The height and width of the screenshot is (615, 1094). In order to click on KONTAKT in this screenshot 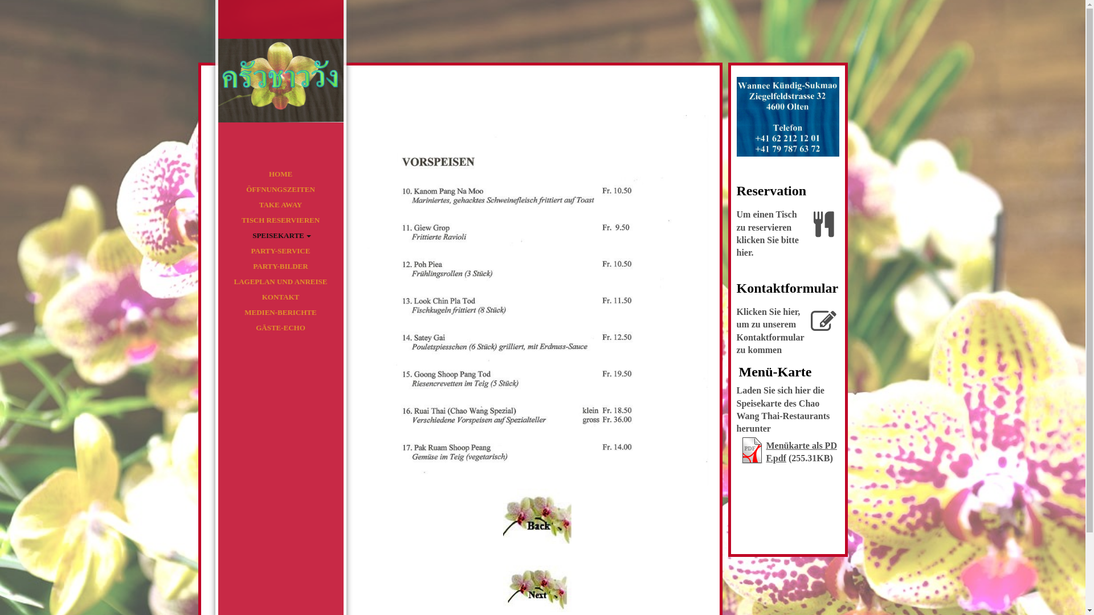, I will do `click(280, 297)`.